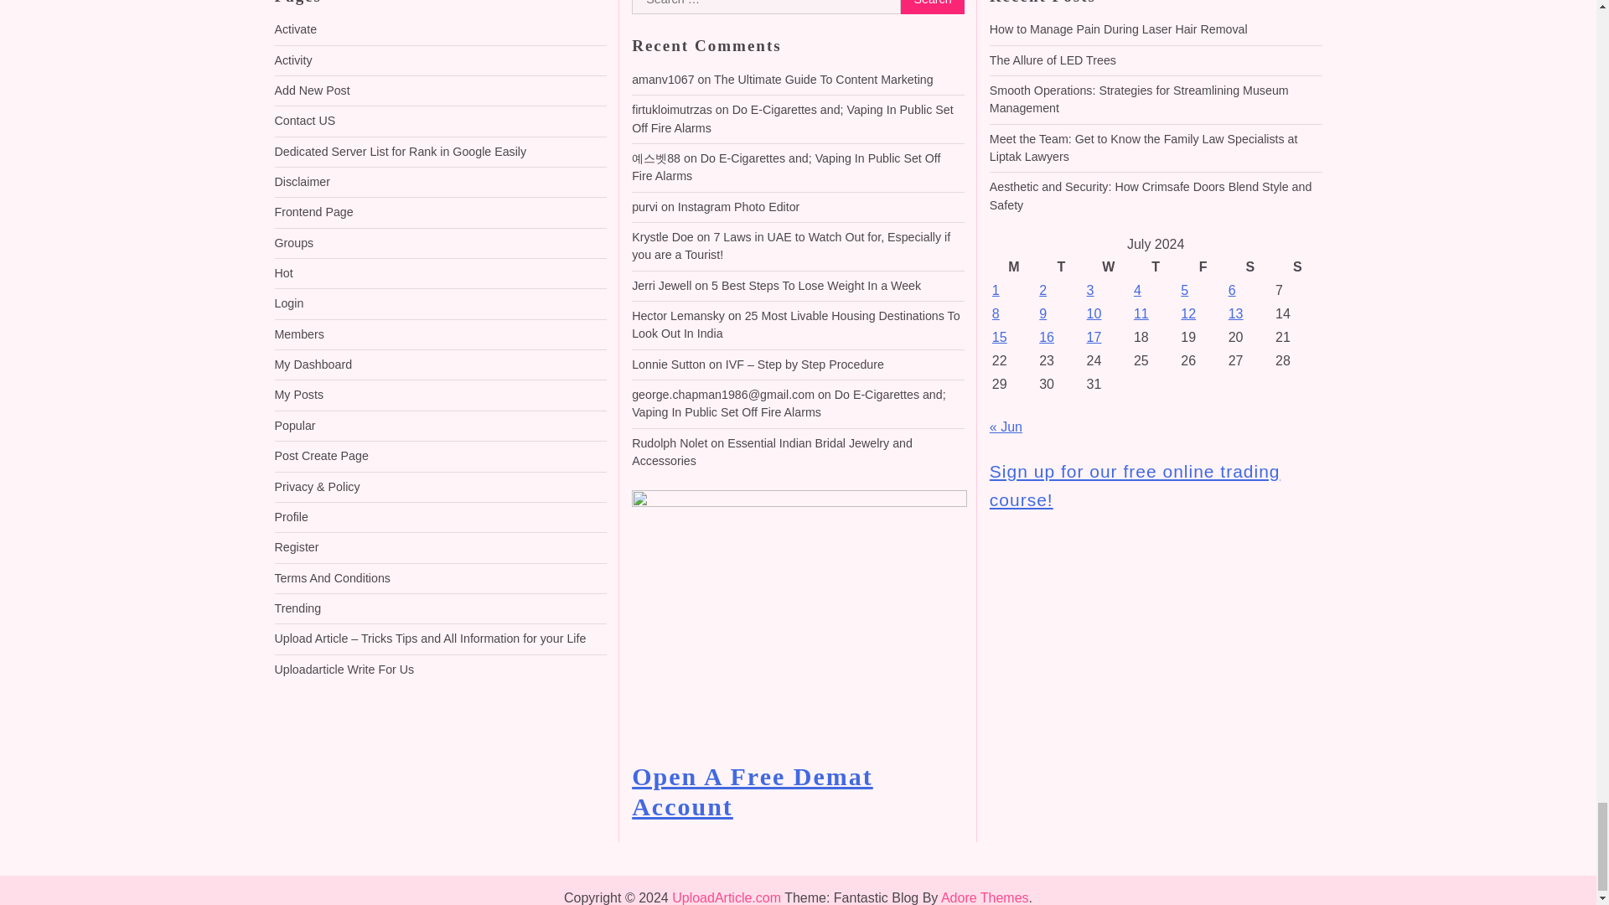 The image size is (1609, 905). I want to click on Wednesday, so click(1108, 266).